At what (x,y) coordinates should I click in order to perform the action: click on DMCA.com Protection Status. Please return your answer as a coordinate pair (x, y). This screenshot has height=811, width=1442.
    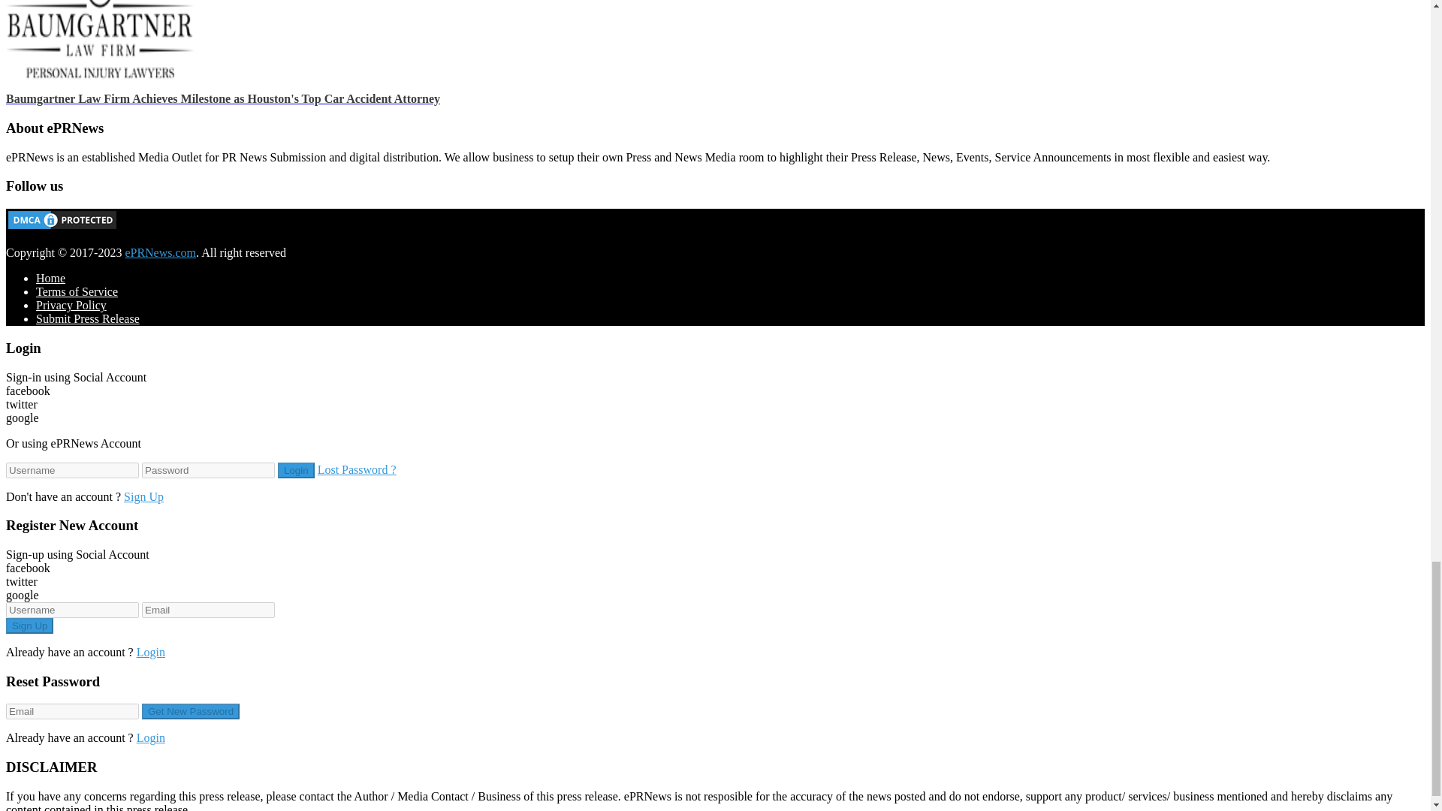
    Looking at the image, I should click on (62, 227).